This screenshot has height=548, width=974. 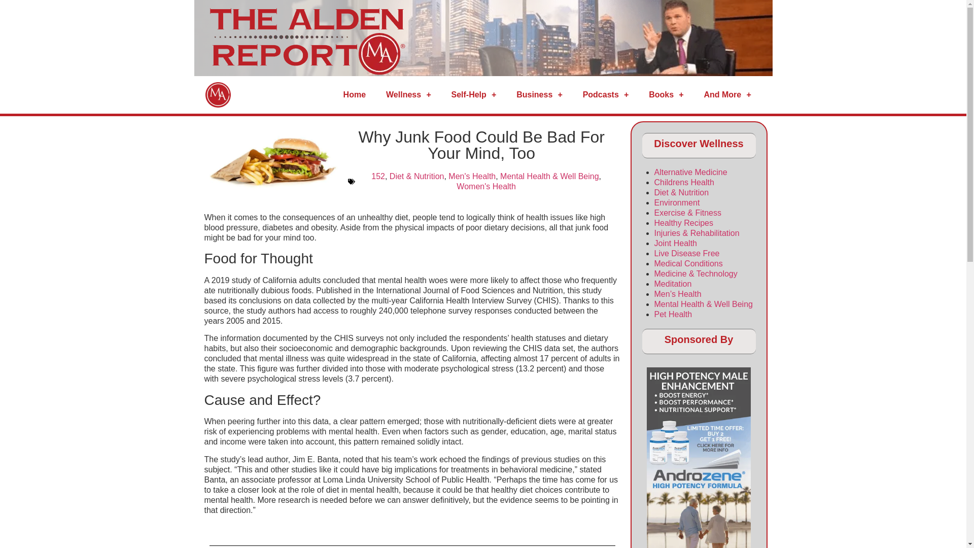 What do you see at coordinates (539, 94) in the screenshot?
I see `Business` at bounding box center [539, 94].